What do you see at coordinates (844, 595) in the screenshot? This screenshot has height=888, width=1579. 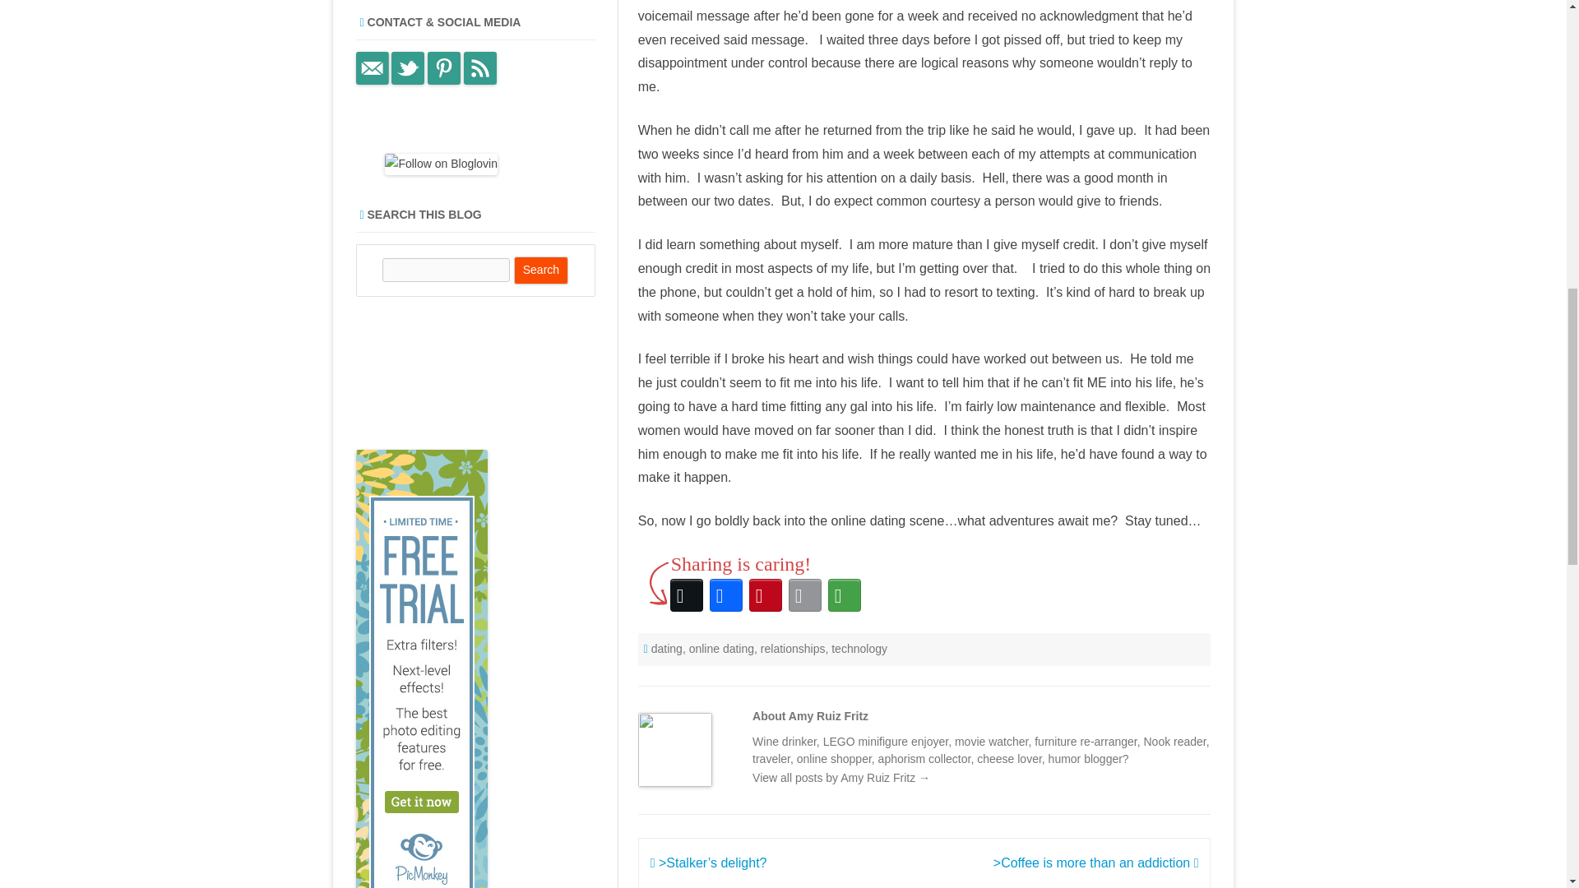 I see `More Options` at bounding box center [844, 595].